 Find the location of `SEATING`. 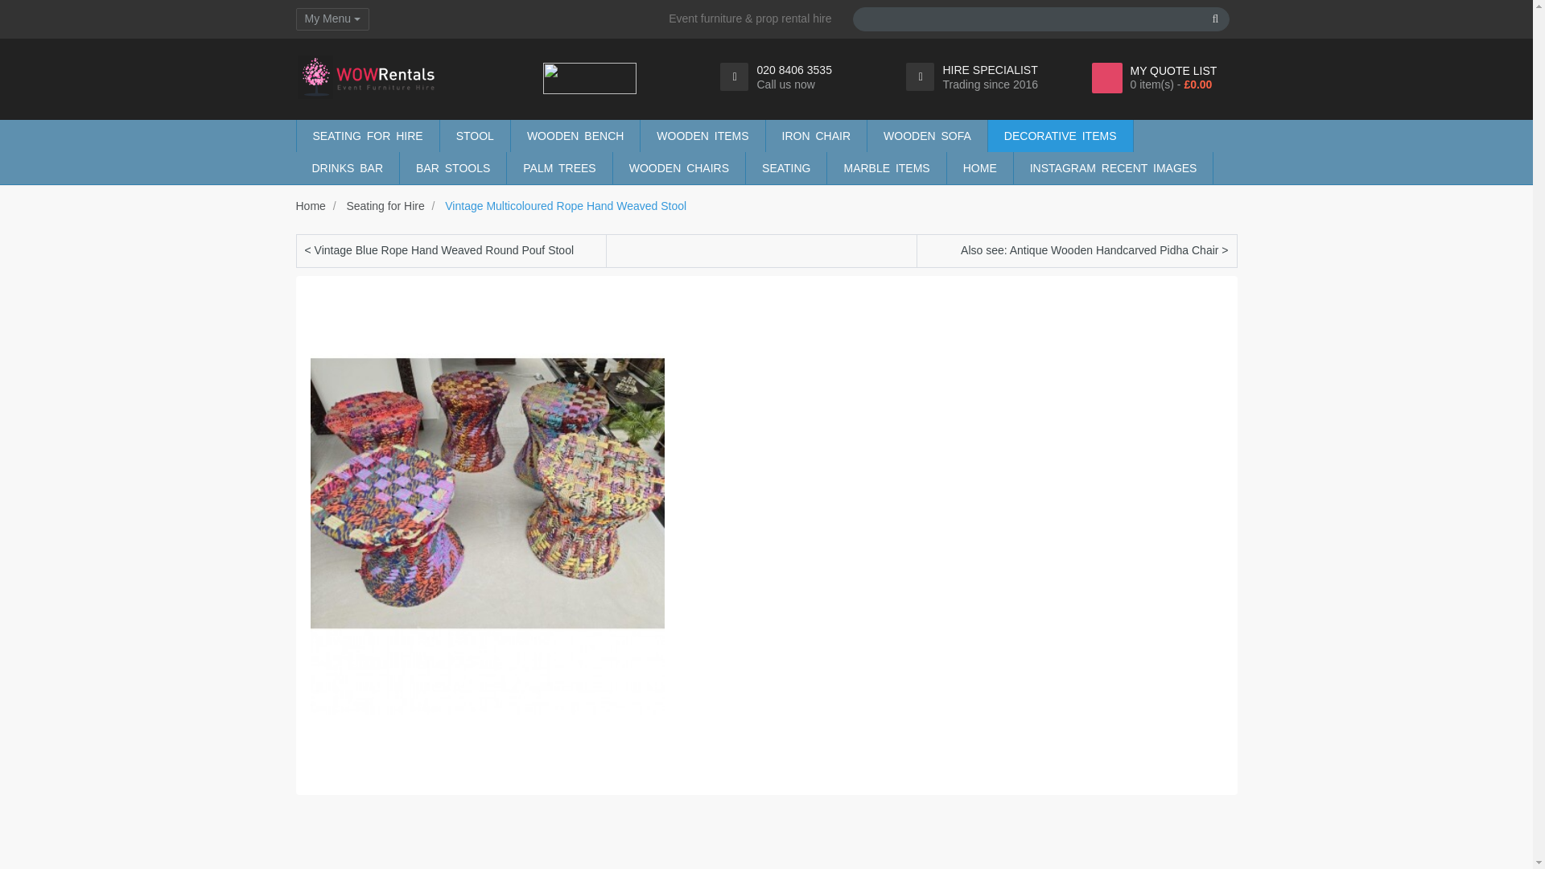

SEATING is located at coordinates (786, 167).